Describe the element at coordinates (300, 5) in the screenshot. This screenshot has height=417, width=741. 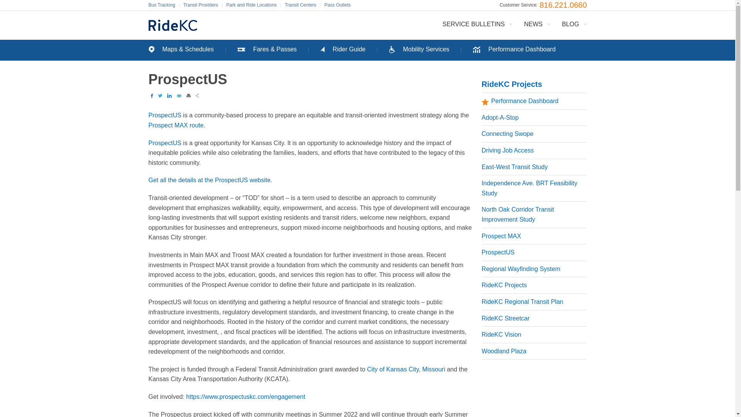
I see `Transit Centers` at that location.